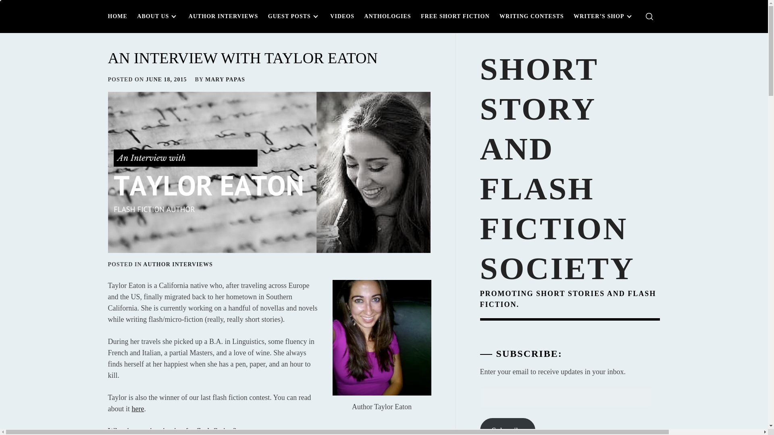 This screenshot has width=774, height=435. What do you see at coordinates (342, 16) in the screenshot?
I see `VIDEOS` at bounding box center [342, 16].